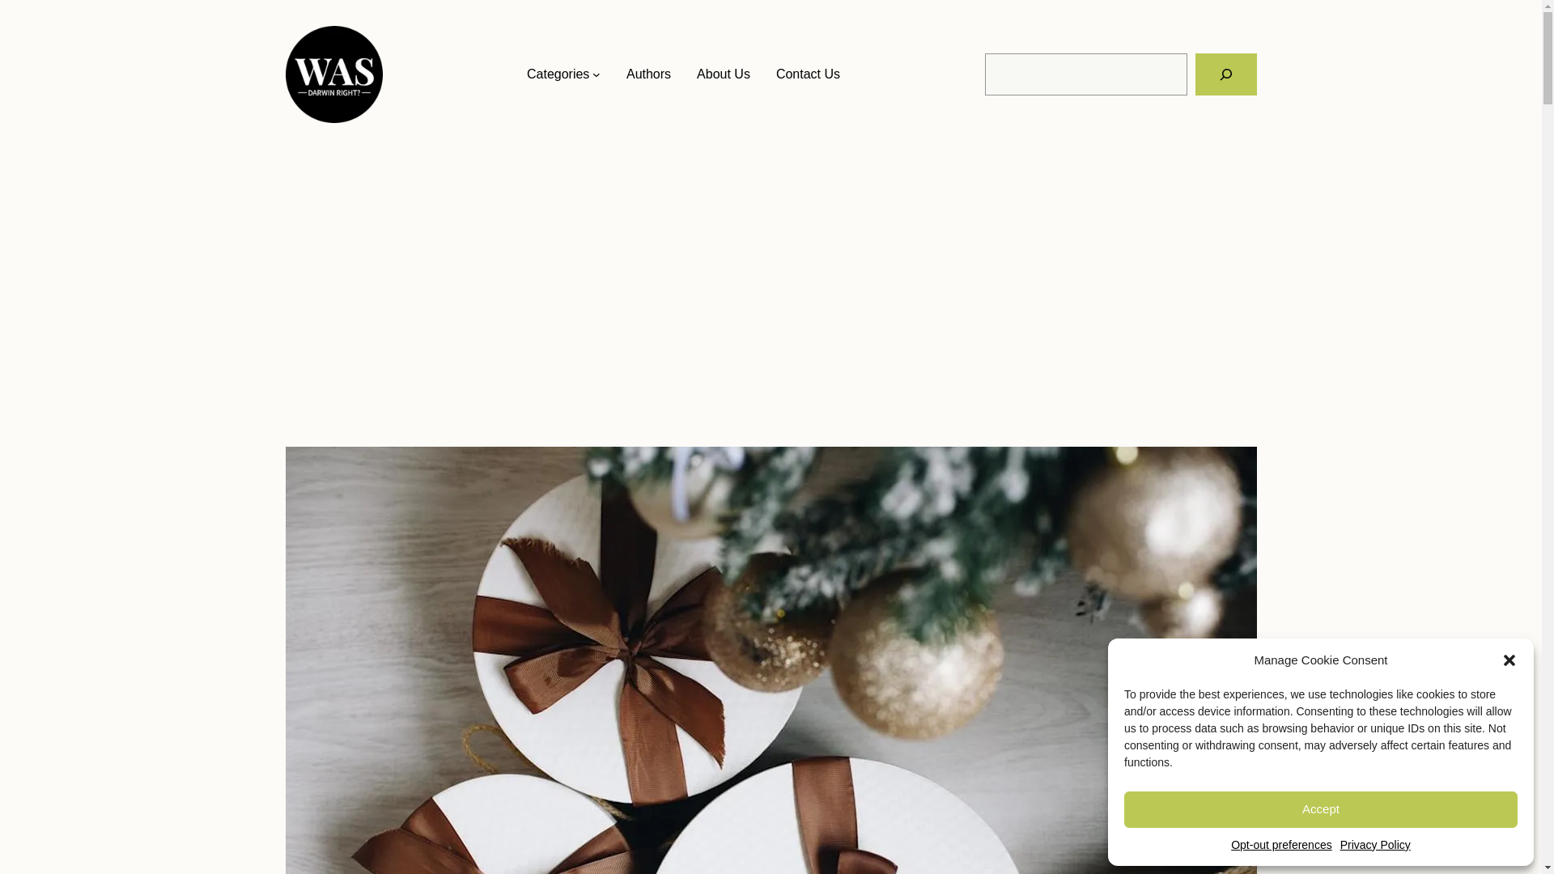  I want to click on Contact Us, so click(808, 74).